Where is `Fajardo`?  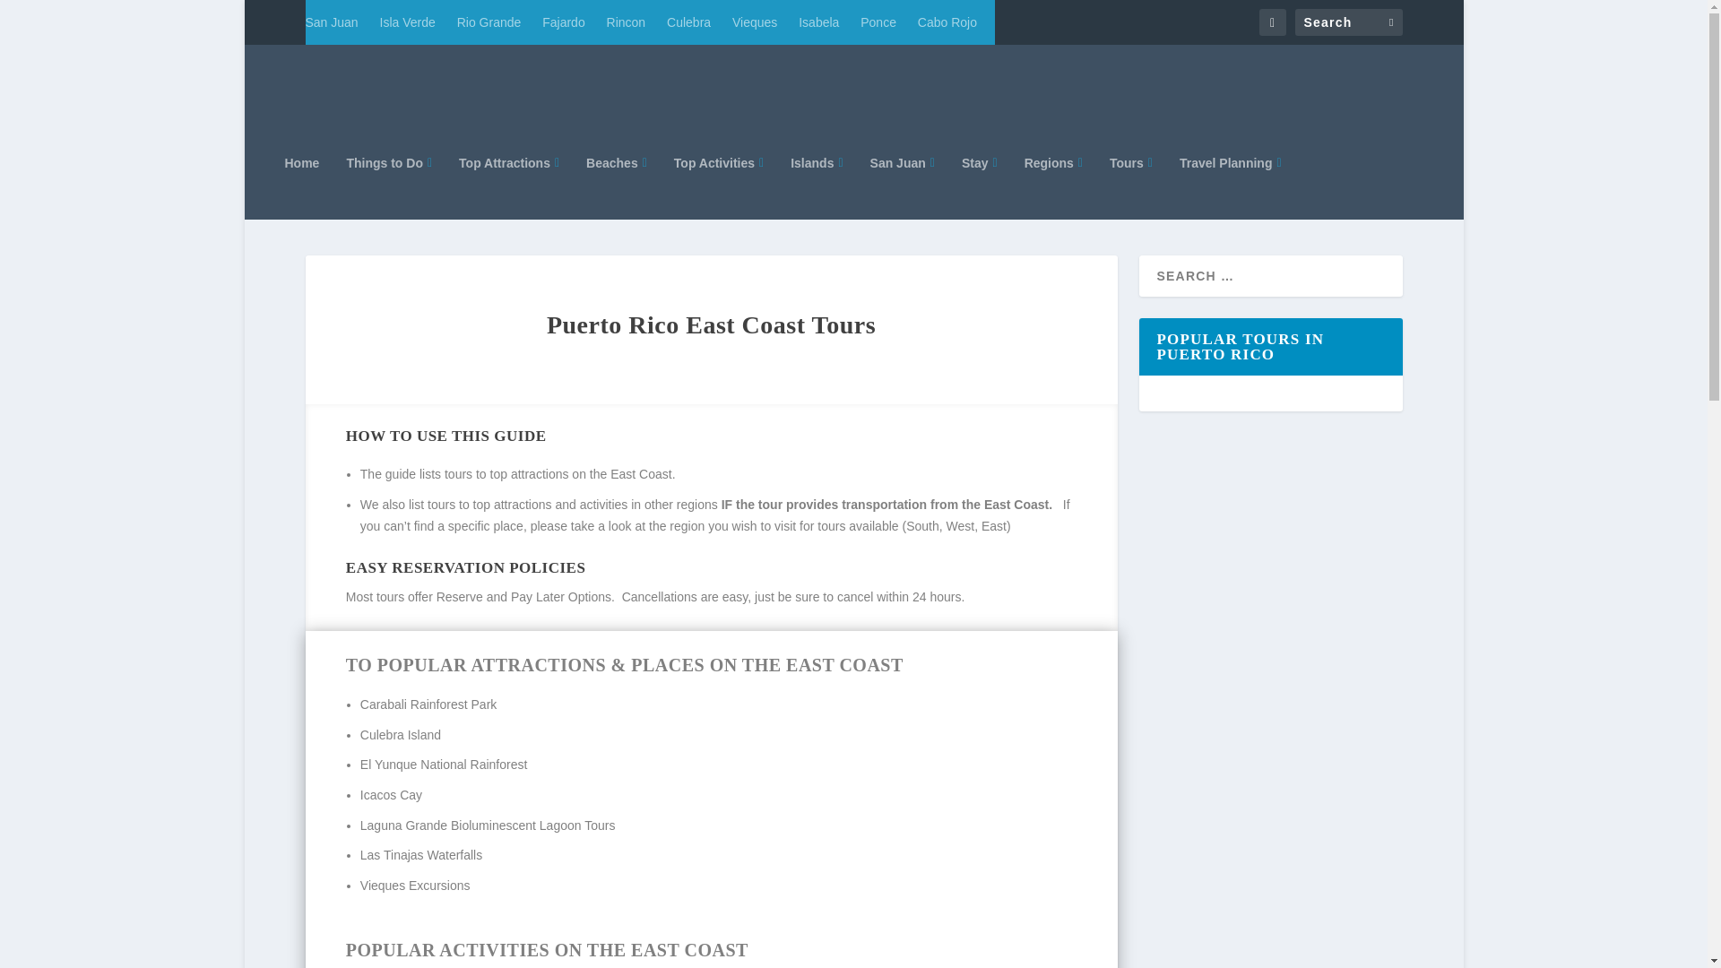
Fajardo is located at coordinates (563, 22).